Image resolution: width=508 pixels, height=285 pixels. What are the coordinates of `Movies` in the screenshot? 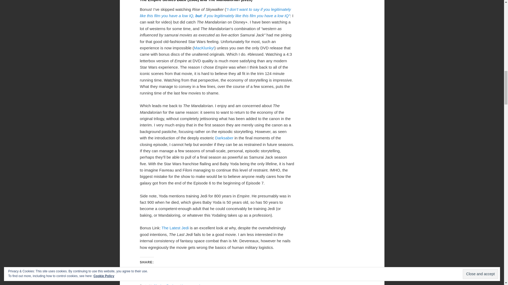 It's located at (159, 284).